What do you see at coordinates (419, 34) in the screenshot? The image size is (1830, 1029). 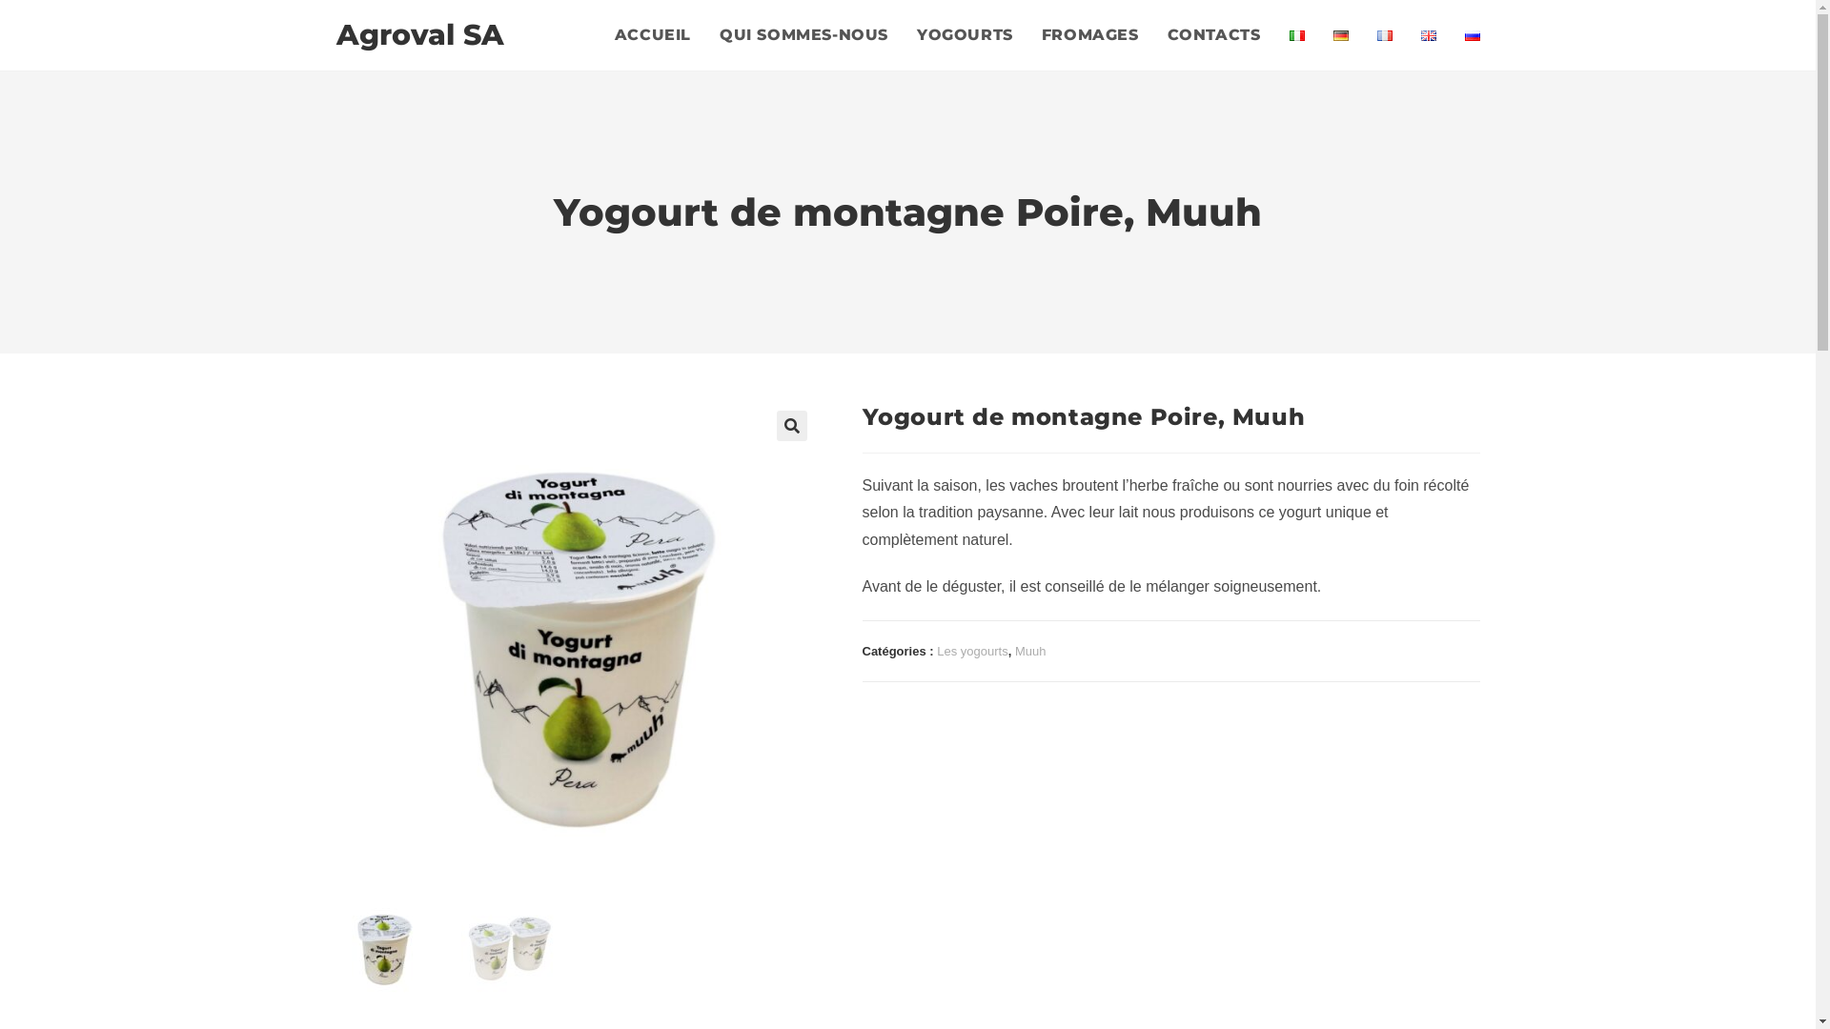 I see `Agroval SA` at bounding box center [419, 34].